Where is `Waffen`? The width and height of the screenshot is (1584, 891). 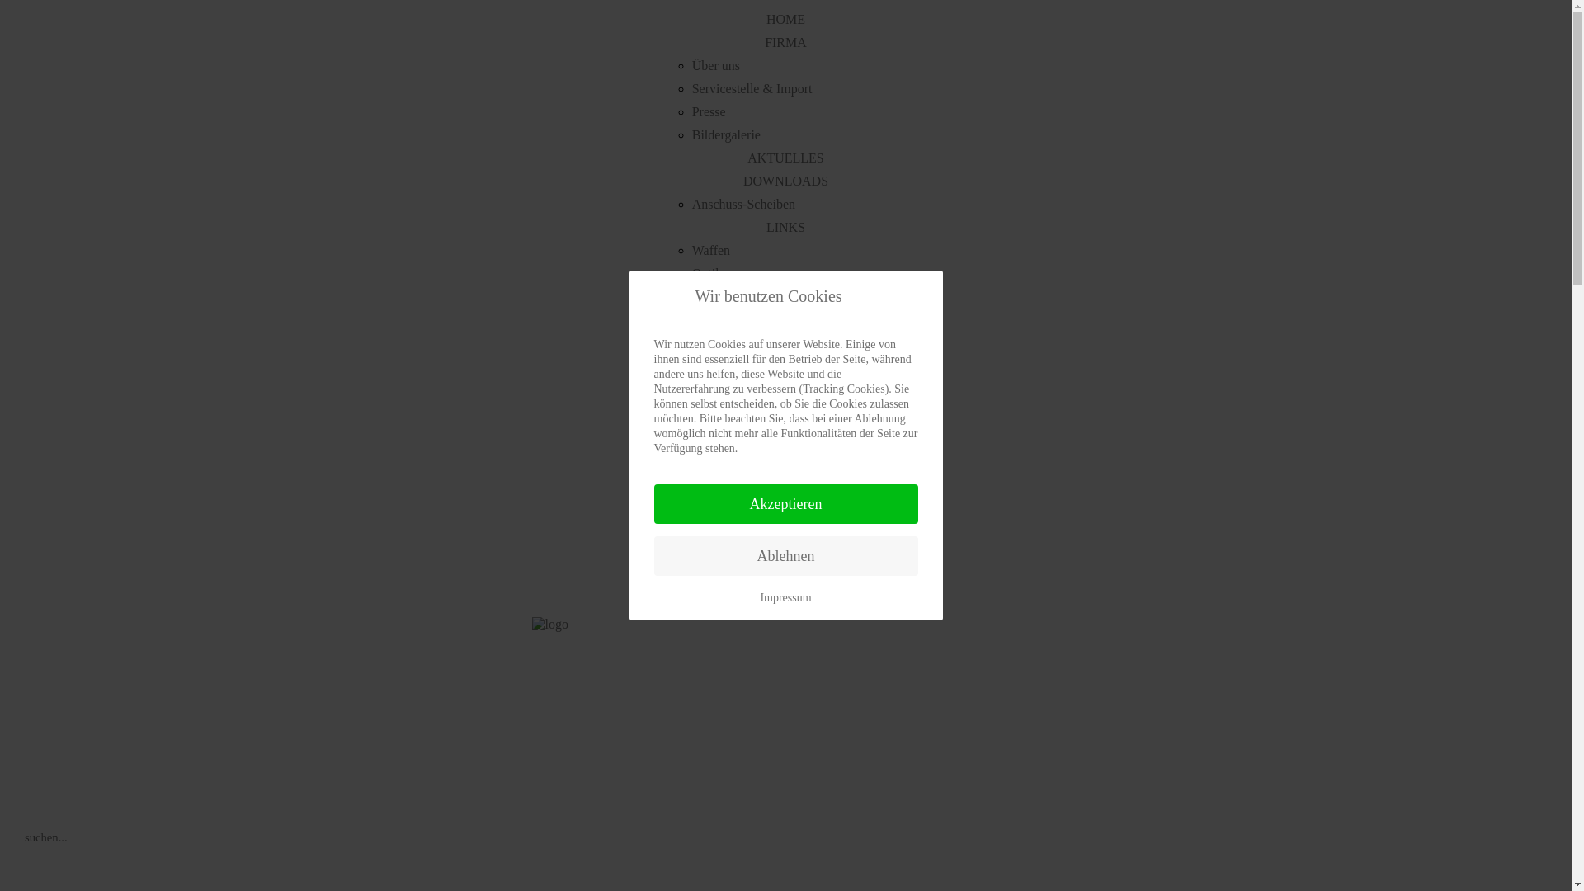
Waffen is located at coordinates (21, 676).